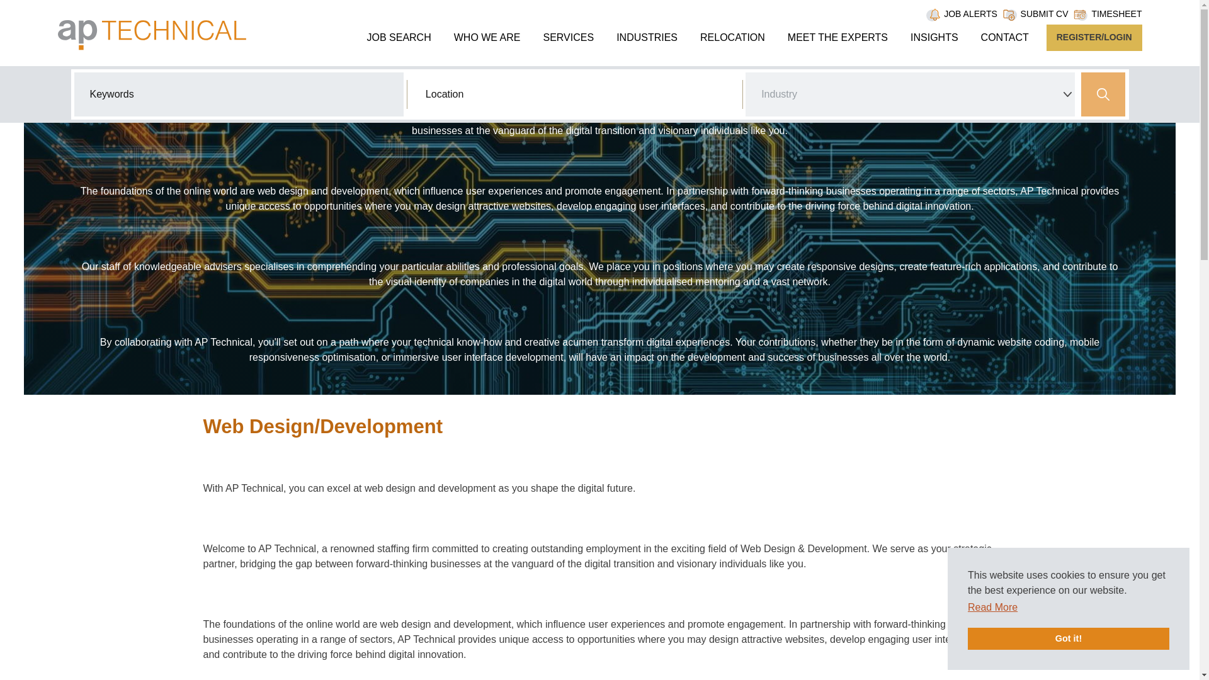 Image resolution: width=1209 pixels, height=680 pixels. What do you see at coordinates (1068, 638) in the screenshot?
I see `Got it!` at bounding box center [1068, 638].